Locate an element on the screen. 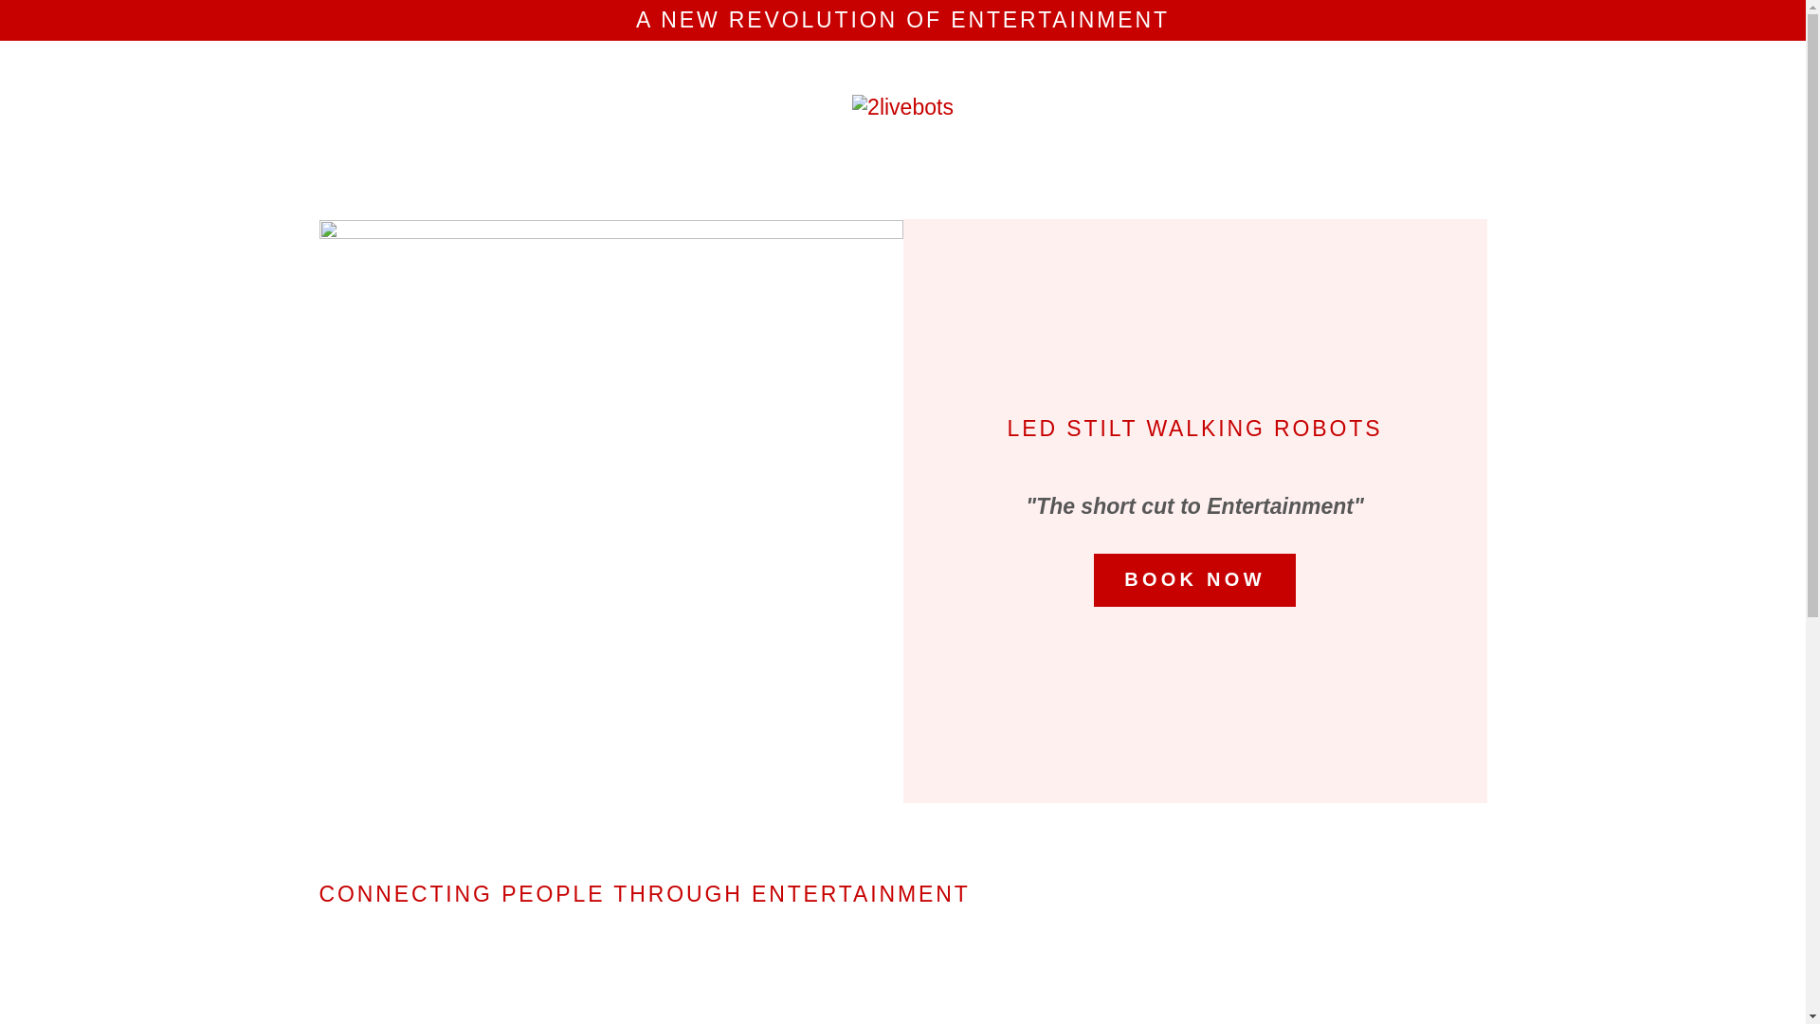 The image size is (1820, 1024). BOOK NOW is located at coordinates (1194, 580).